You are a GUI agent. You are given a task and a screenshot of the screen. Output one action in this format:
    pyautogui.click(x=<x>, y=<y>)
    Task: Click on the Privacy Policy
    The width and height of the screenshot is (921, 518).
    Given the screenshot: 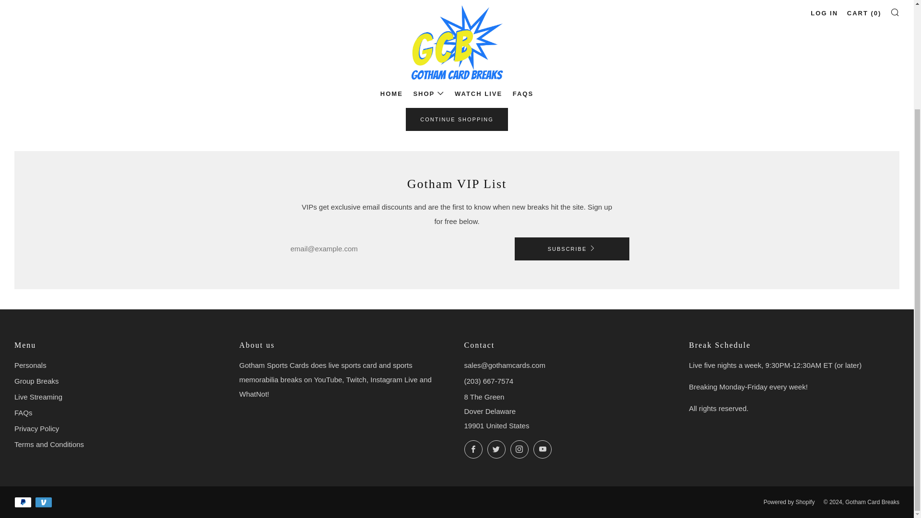 What is the action you would take?
    pyautogui.click(x=36, y=428)
    